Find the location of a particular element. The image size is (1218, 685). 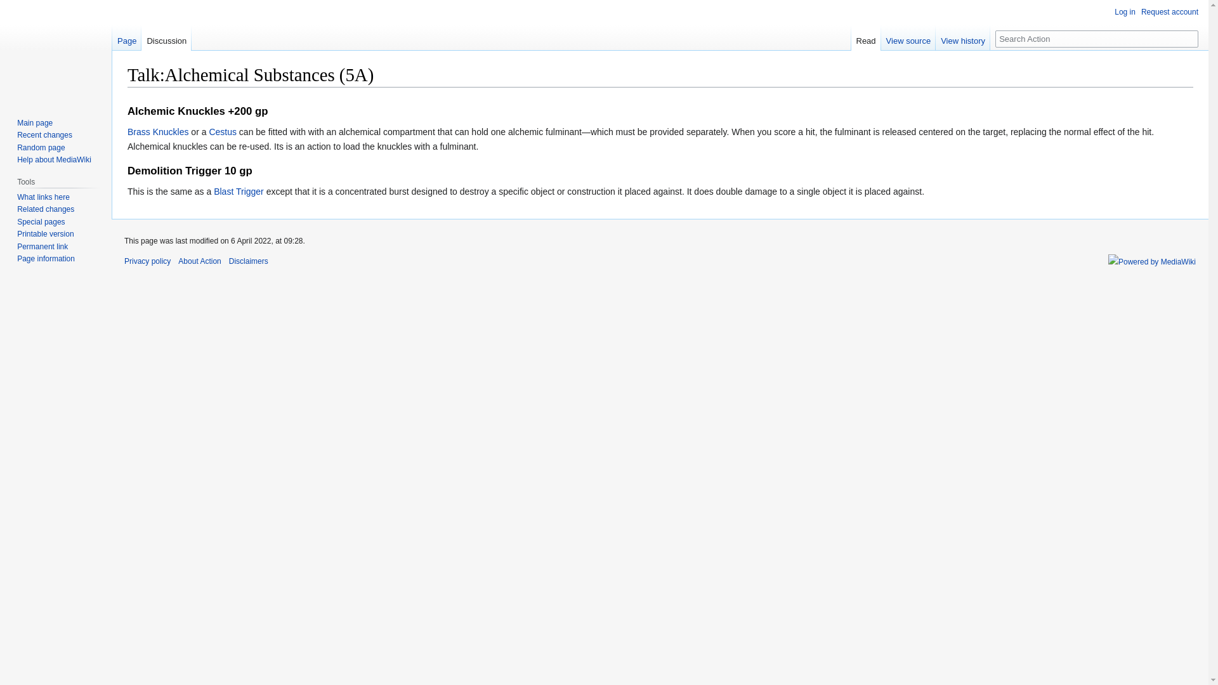

Privacy policy is located at coordinates (147, 261).